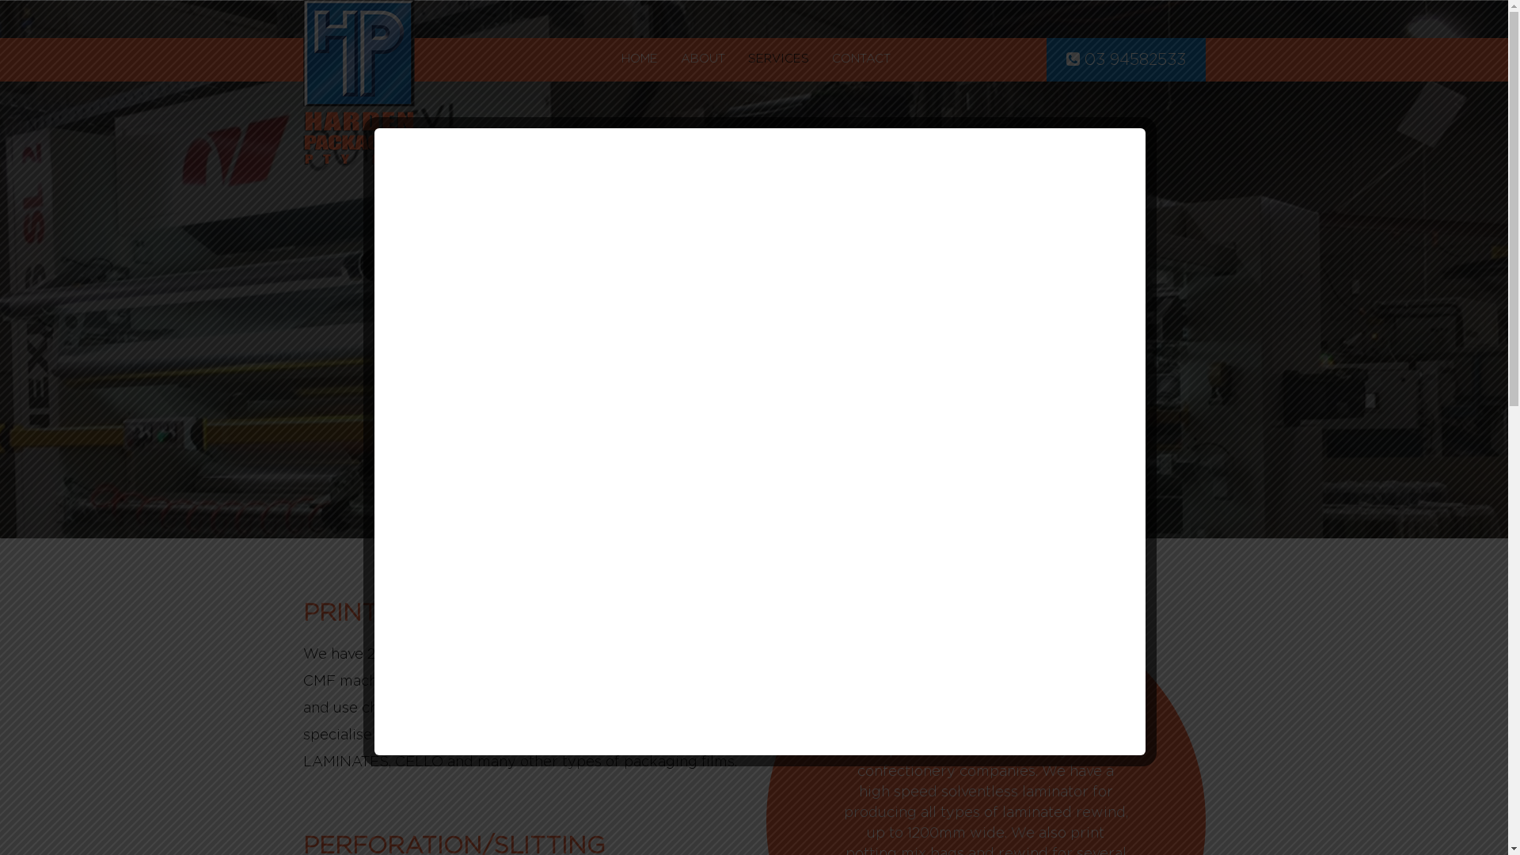 This screenshot has width=1520, height=855. Describe the element at coordinates (1126, 60) in the screenshot. I see `03 94582533` at that location.